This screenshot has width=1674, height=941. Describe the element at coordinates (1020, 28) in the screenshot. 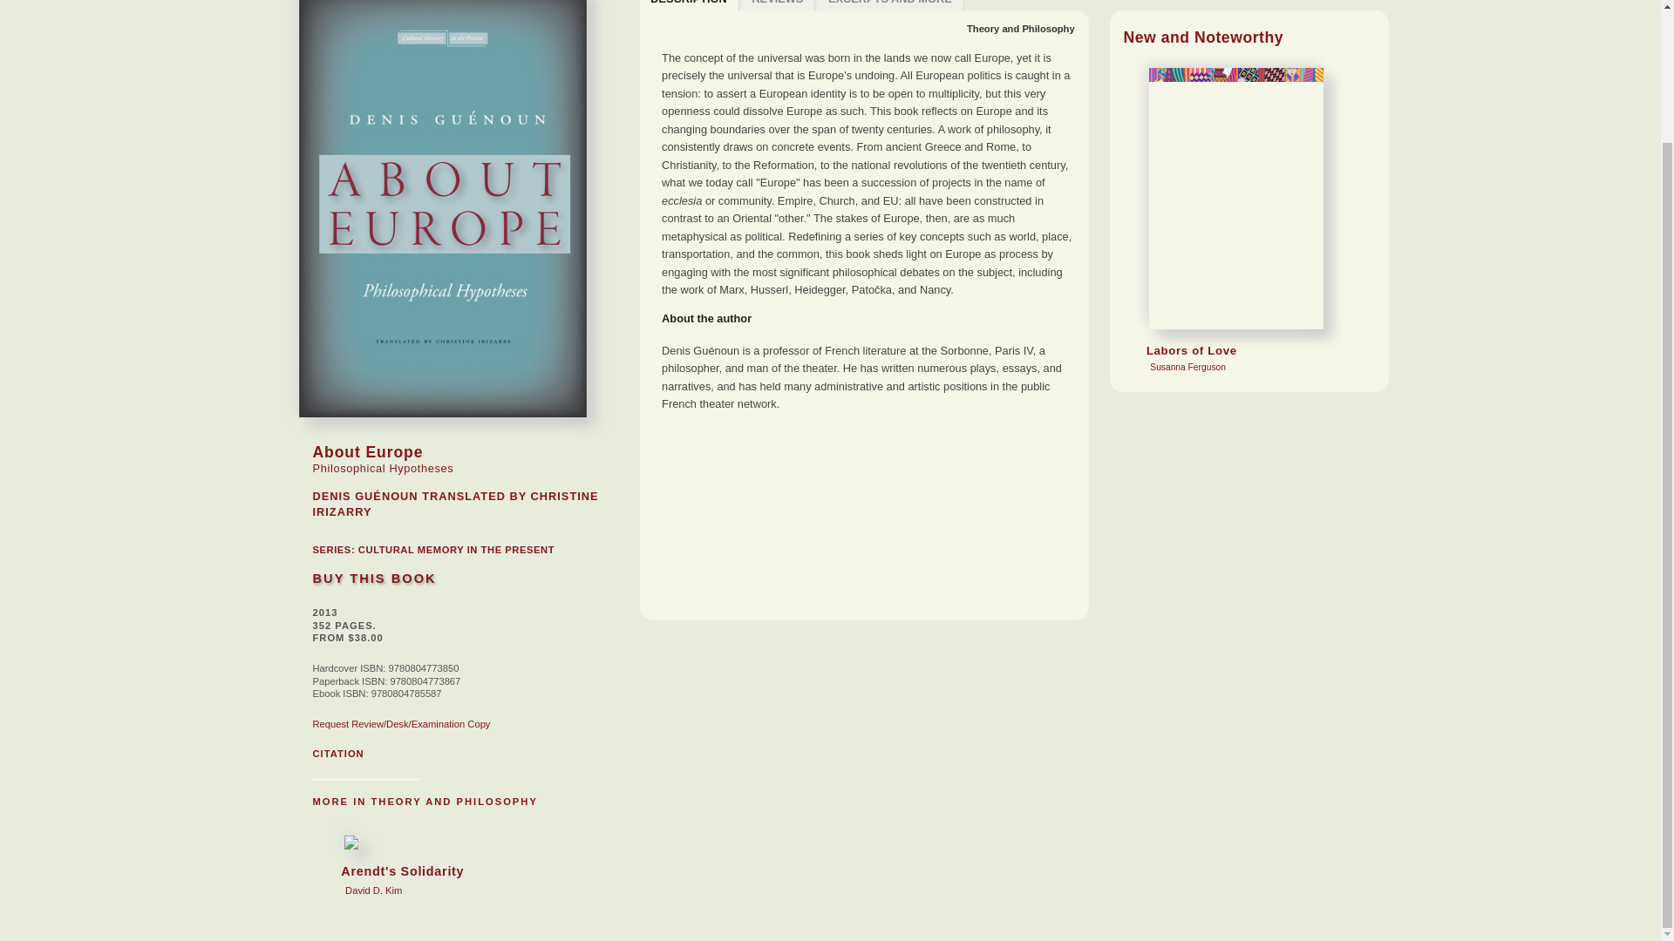

I see `DESCRIPTION` at that location.